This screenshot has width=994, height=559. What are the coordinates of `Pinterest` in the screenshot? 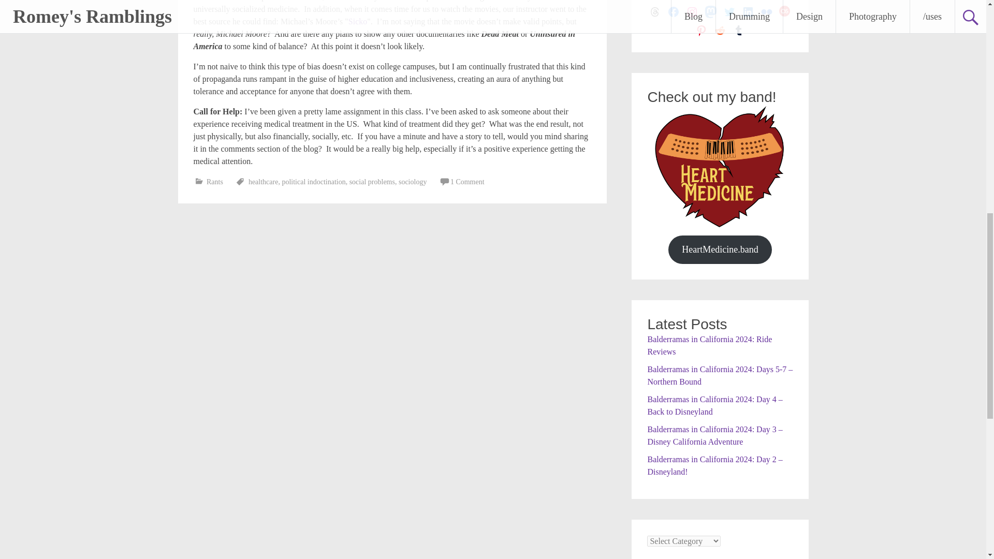 It's located at (701, 31).